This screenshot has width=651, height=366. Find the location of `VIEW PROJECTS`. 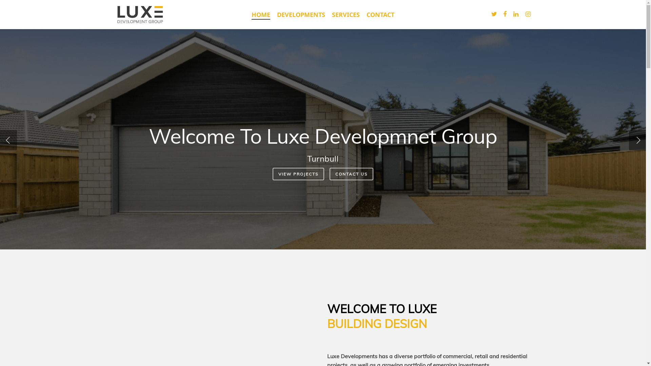

VIEW PROJECTS is located at coordinates (344, 174).